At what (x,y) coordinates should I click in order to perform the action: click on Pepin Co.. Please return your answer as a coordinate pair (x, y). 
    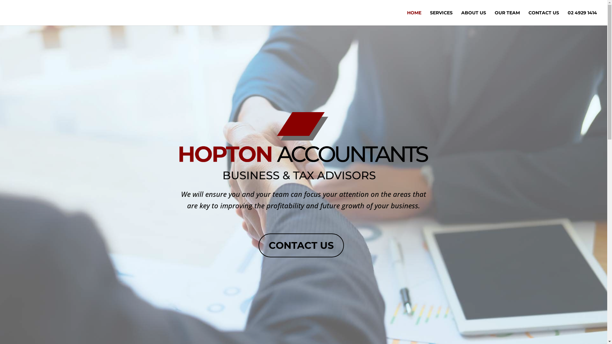
    Looking at the image, I should click on (472, 329).